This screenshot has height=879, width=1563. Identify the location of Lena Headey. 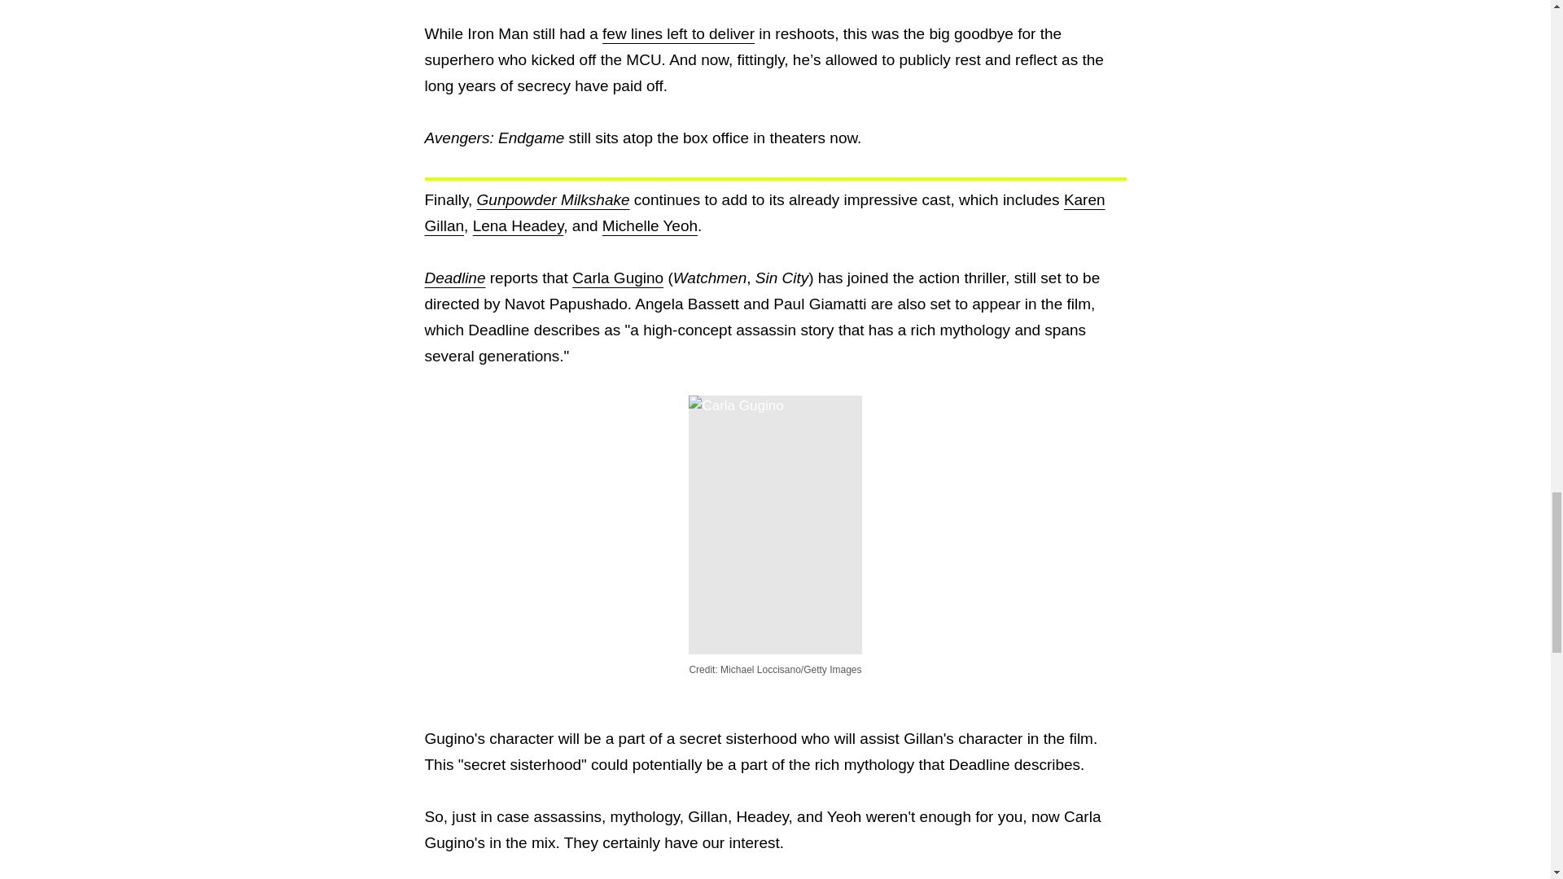
(519, 225).